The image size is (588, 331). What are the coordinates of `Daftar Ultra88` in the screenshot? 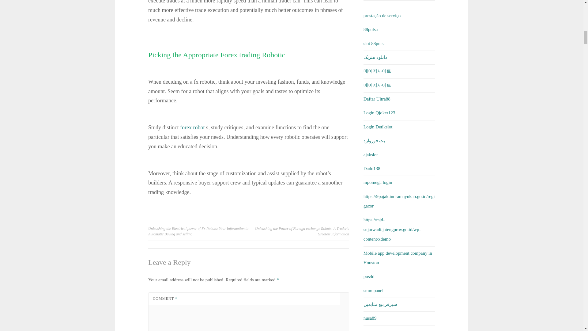 It's located at (377, 99).